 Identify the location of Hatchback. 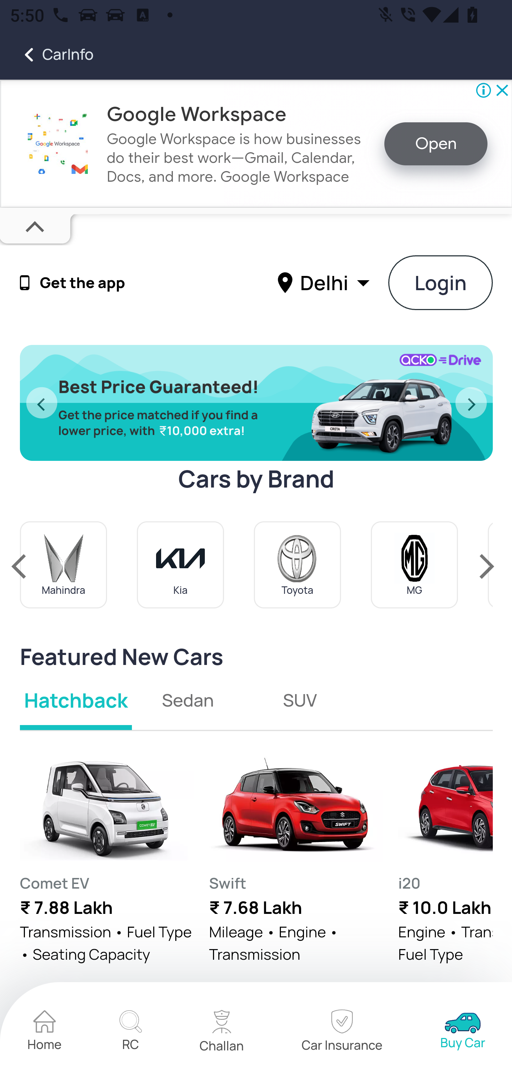
(76, 700).